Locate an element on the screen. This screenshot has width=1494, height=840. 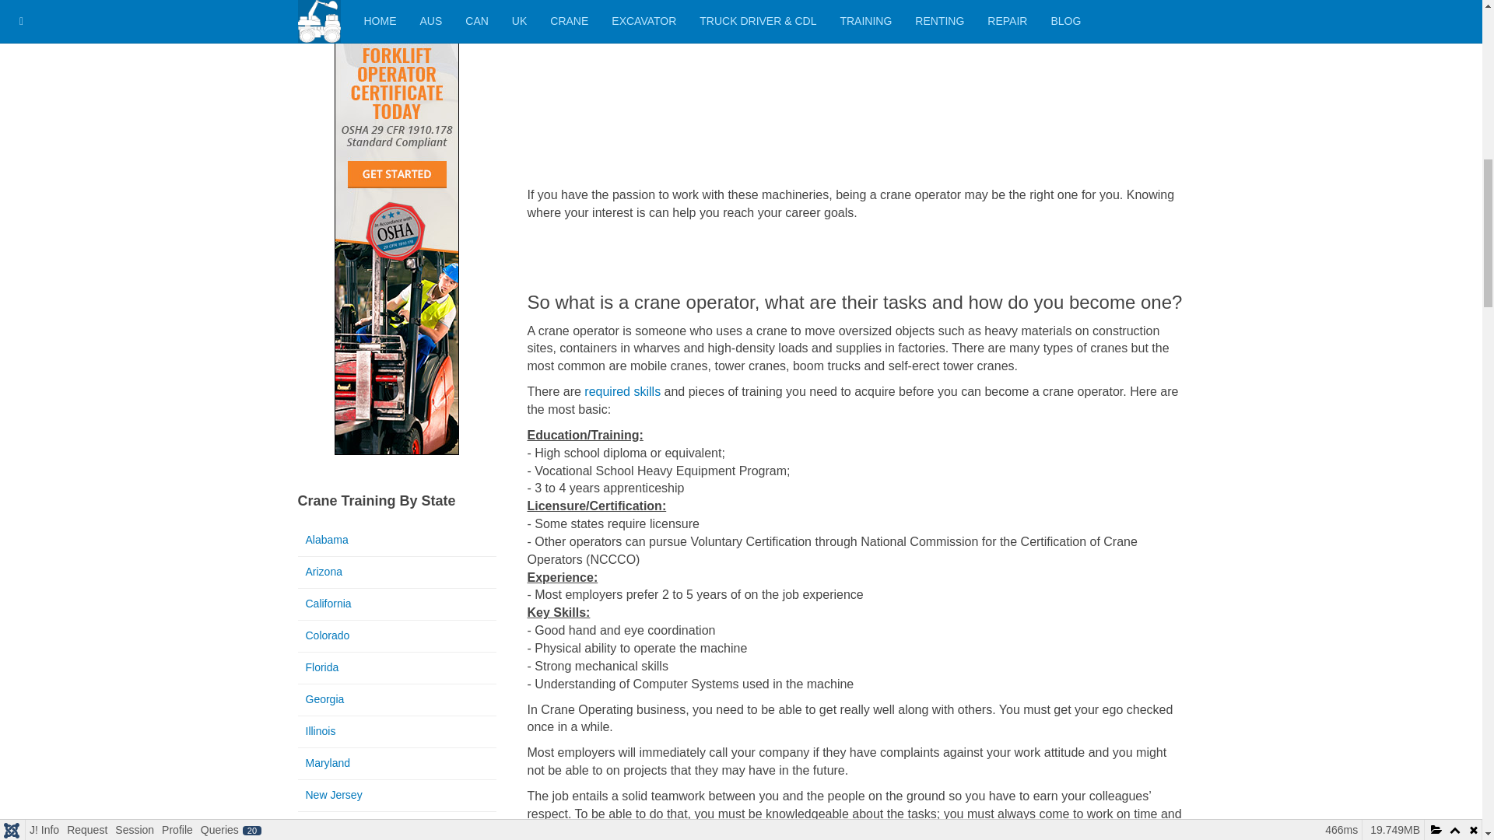
Maryland is located at coordinates (397, 764).